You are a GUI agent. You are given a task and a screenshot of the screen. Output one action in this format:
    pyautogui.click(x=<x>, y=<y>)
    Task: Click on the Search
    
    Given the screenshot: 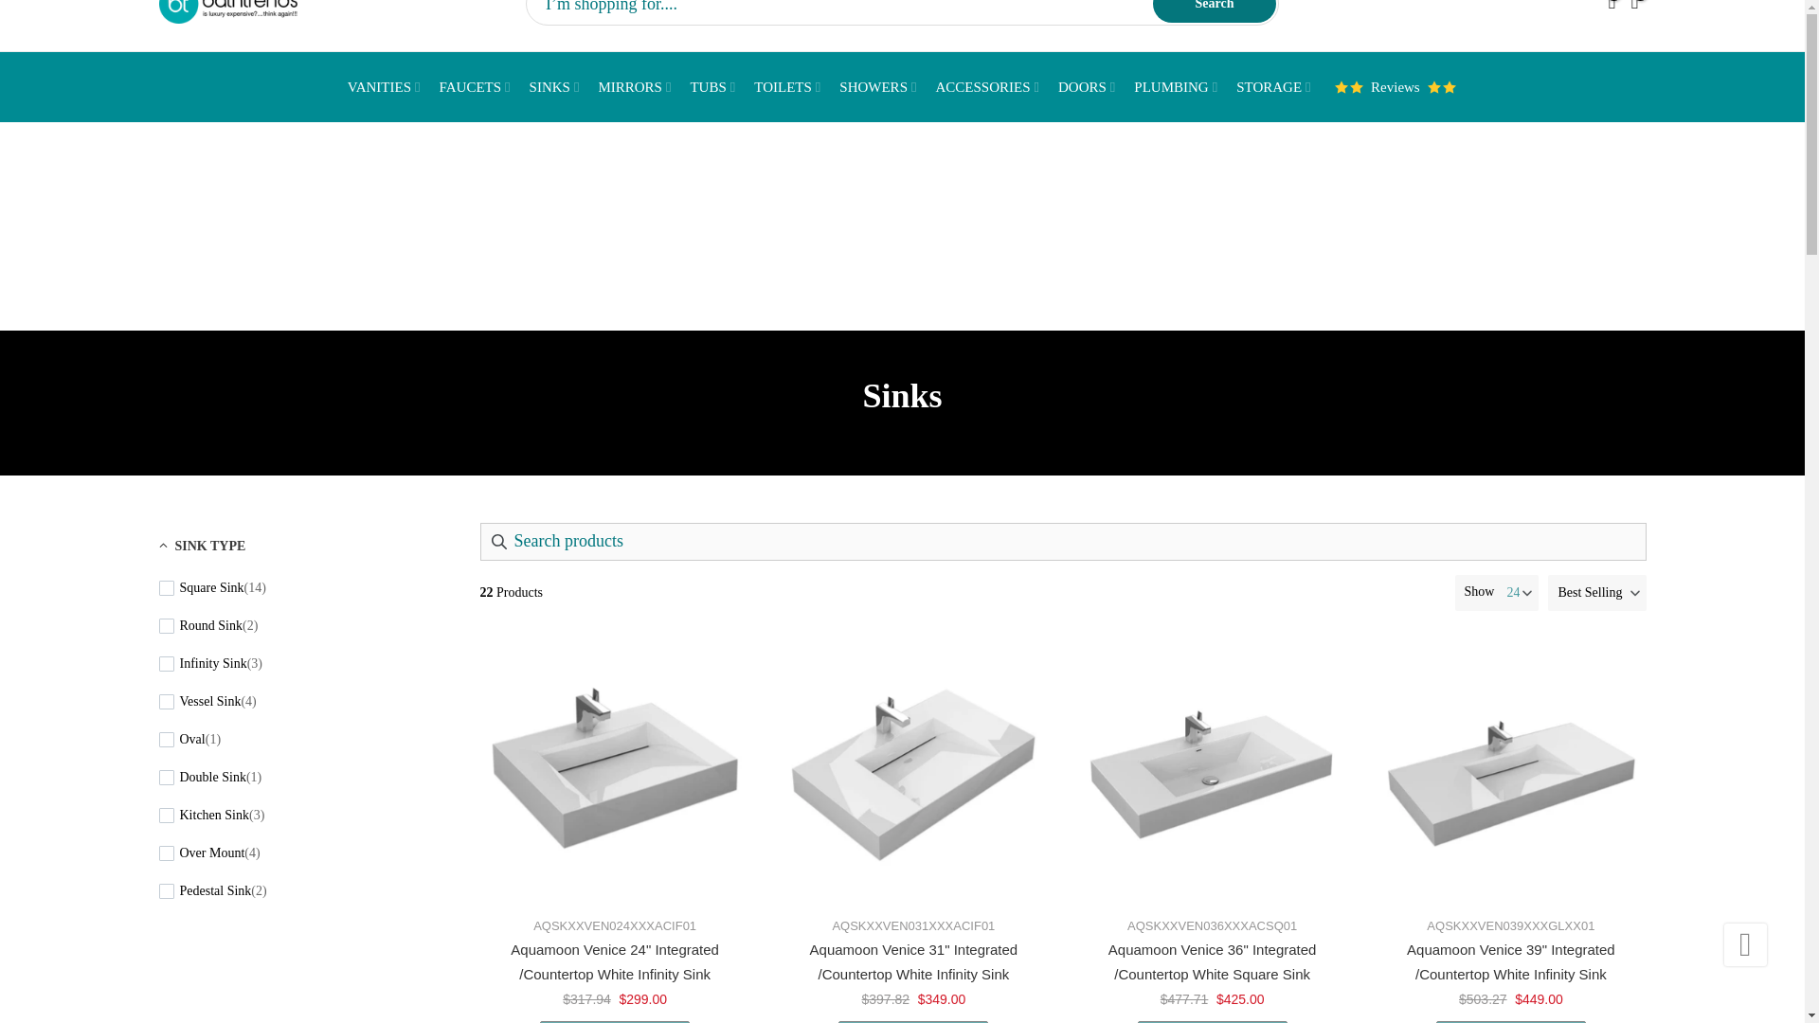 What is the action you would take?
    pyautogui.click(x=1215, y=11)
    